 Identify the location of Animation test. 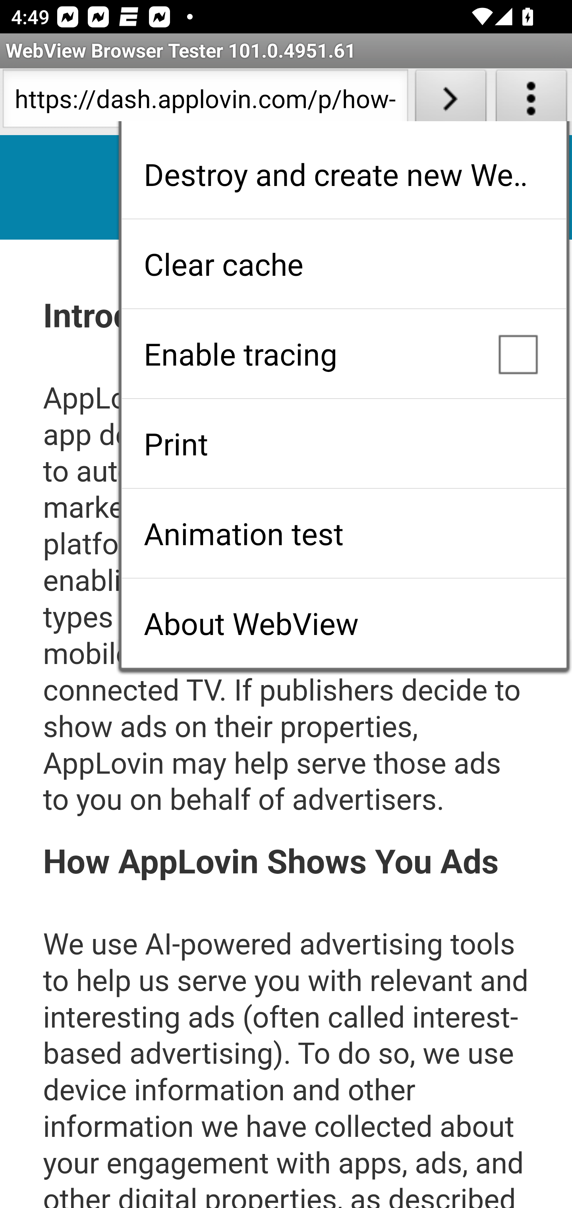
(344, 533).